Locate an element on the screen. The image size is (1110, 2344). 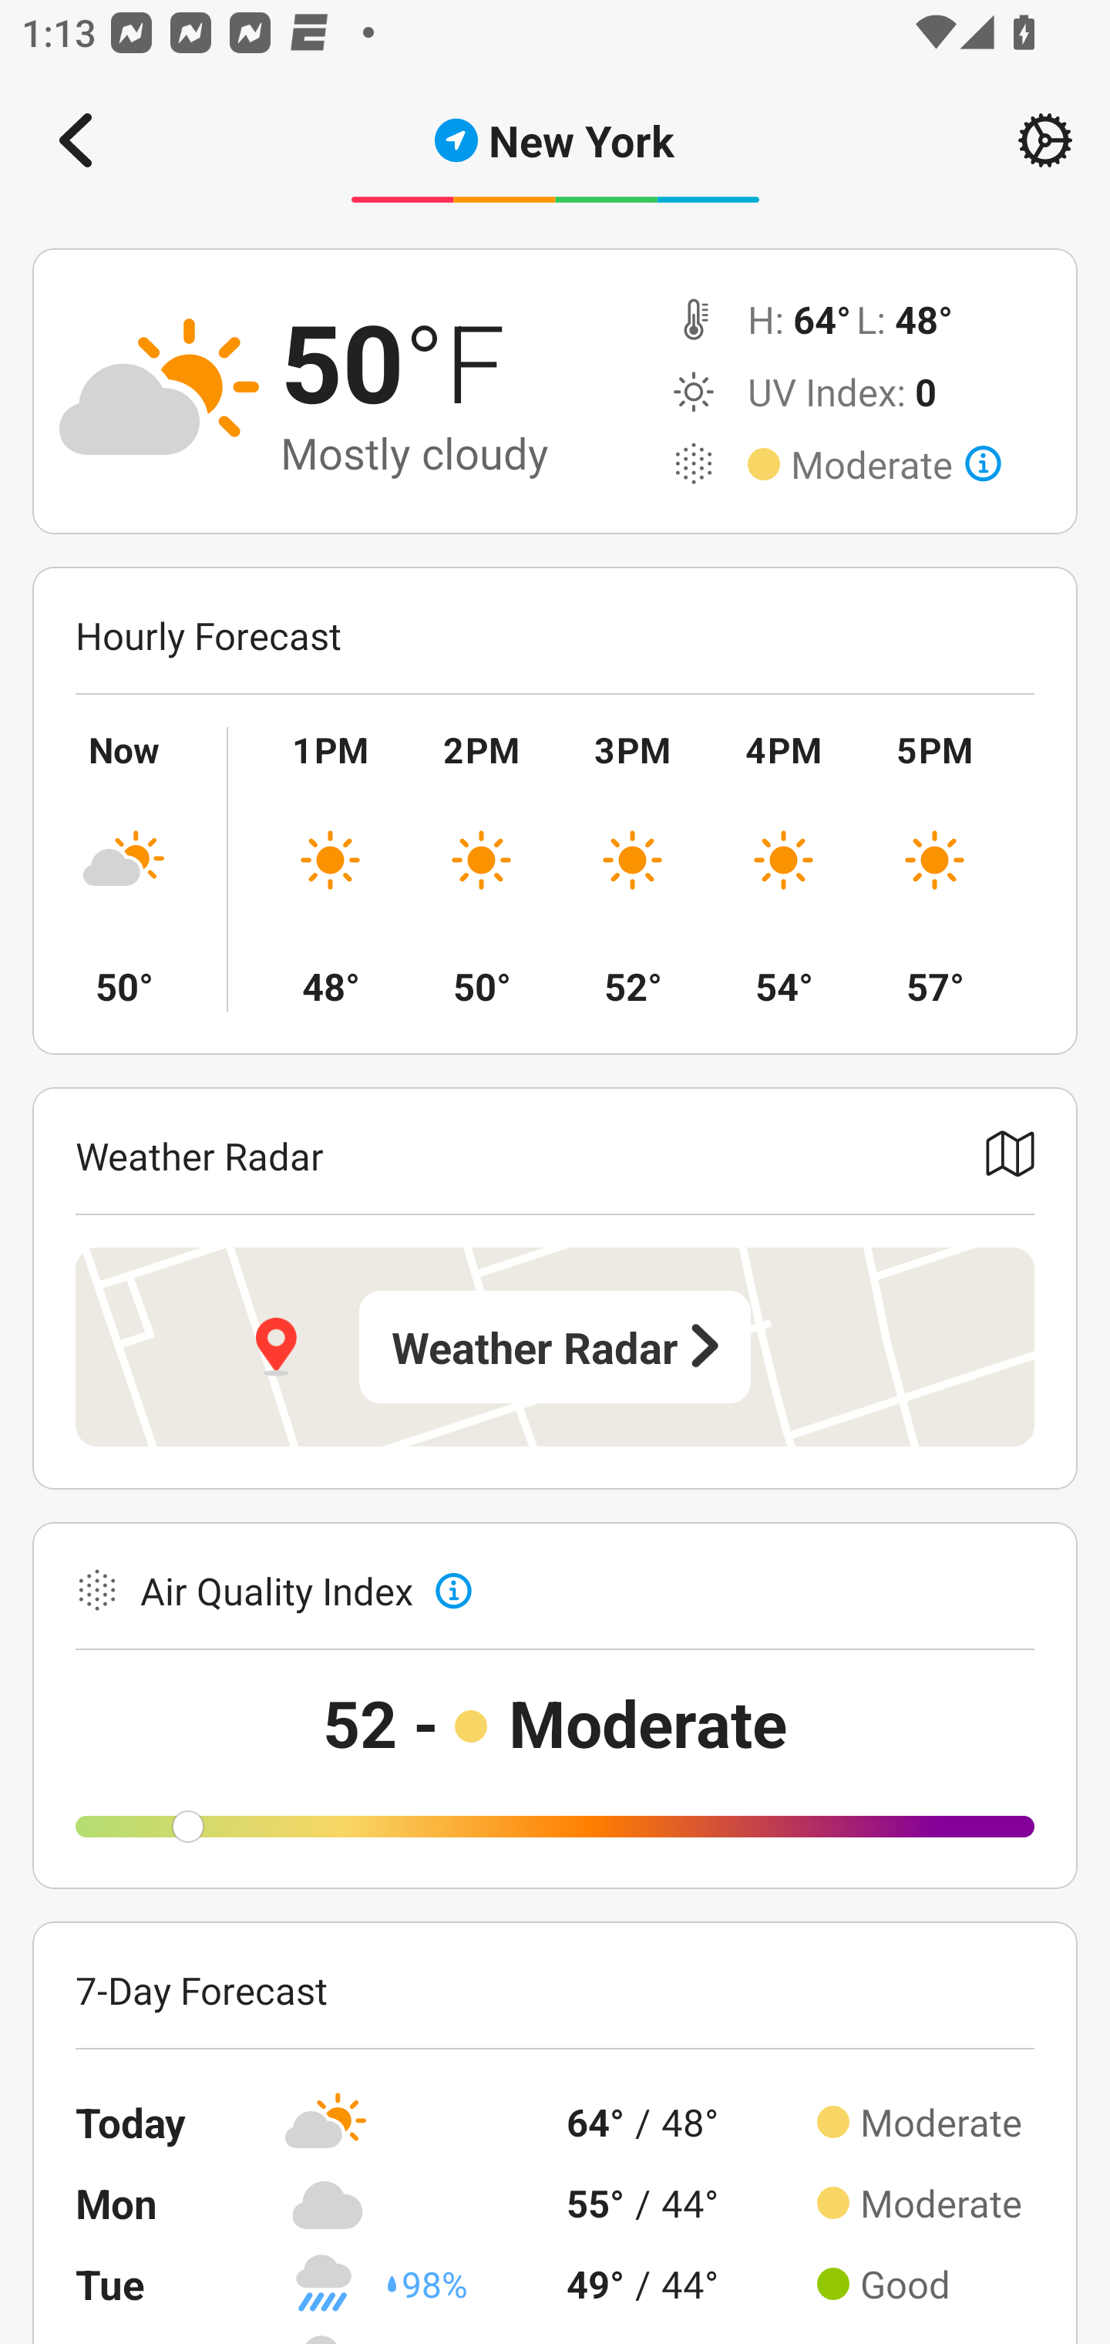
Navigate up is located at coordinates (76, 140).